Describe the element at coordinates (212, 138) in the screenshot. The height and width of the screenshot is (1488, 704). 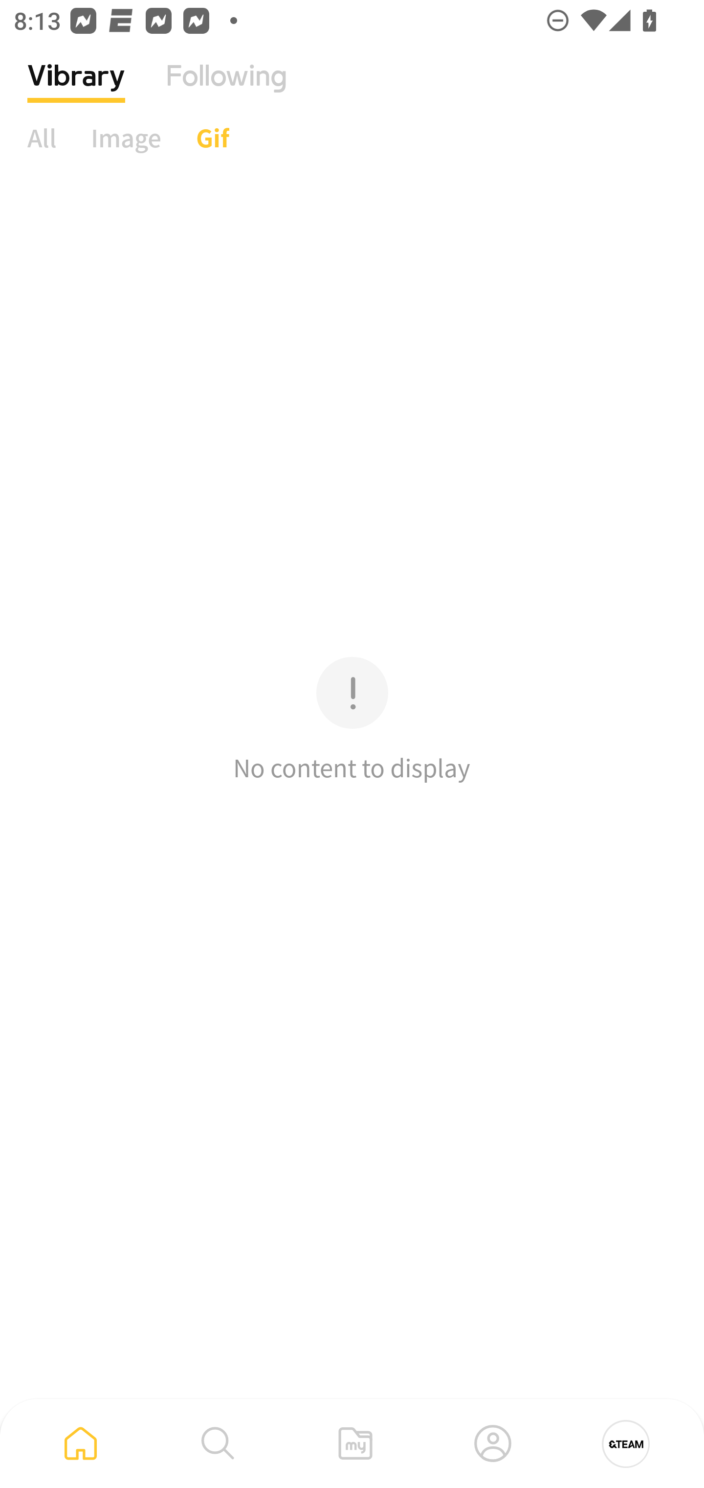
I see `Gif` at that location.